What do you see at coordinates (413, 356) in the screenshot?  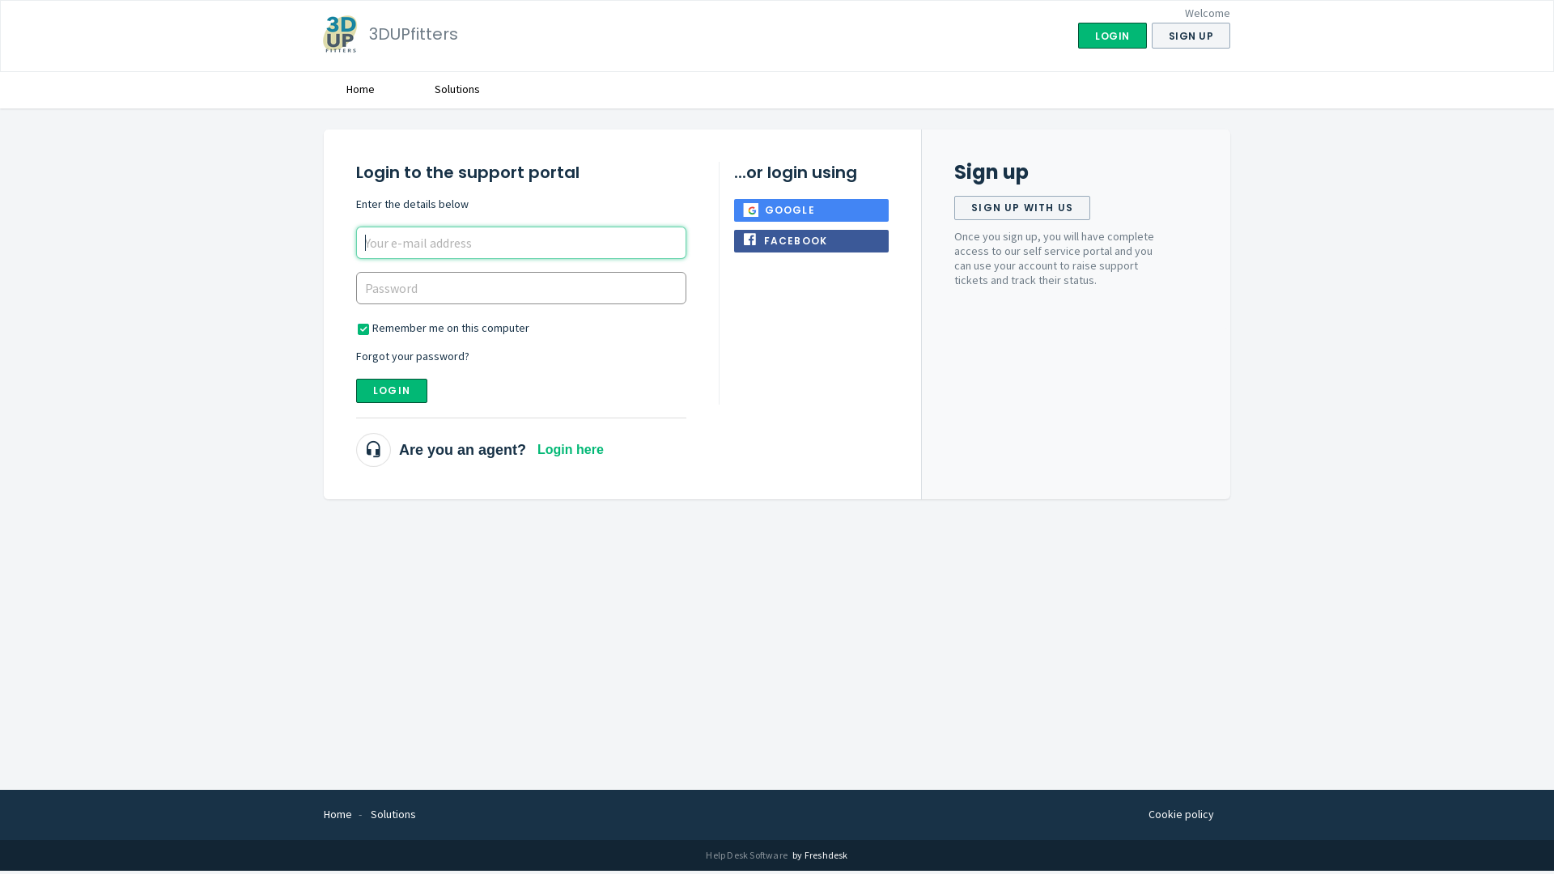 I see `Forgot your password?` at bounding box center [413, 356].